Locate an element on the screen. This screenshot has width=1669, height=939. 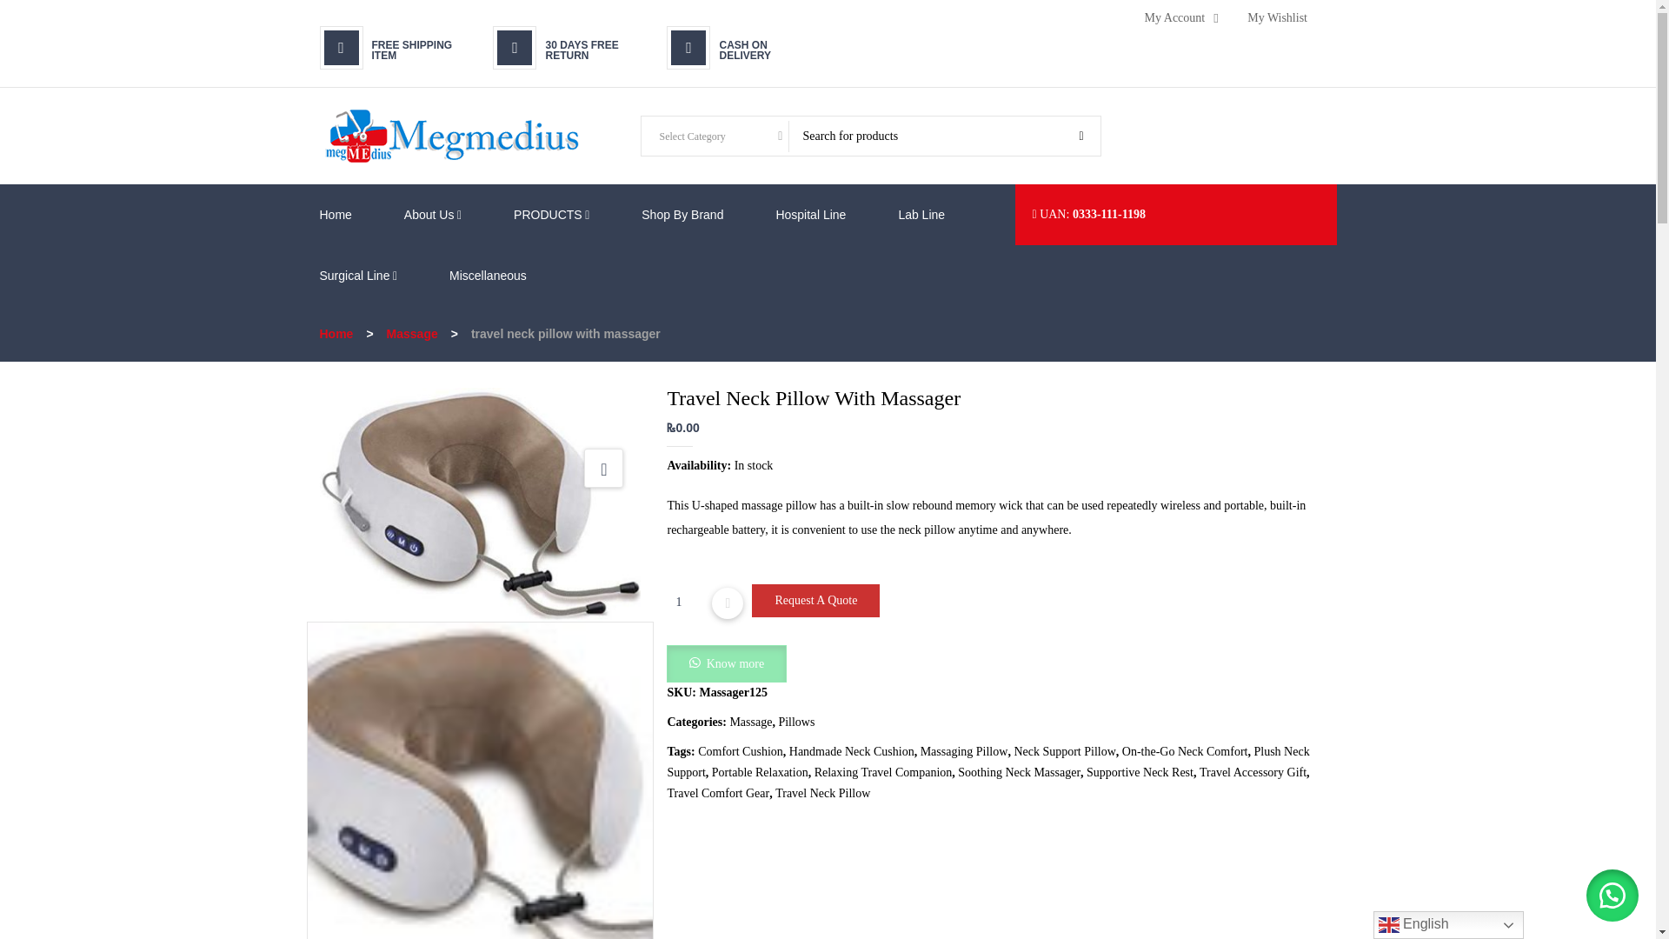
1 is located at coordinates (684, 602).